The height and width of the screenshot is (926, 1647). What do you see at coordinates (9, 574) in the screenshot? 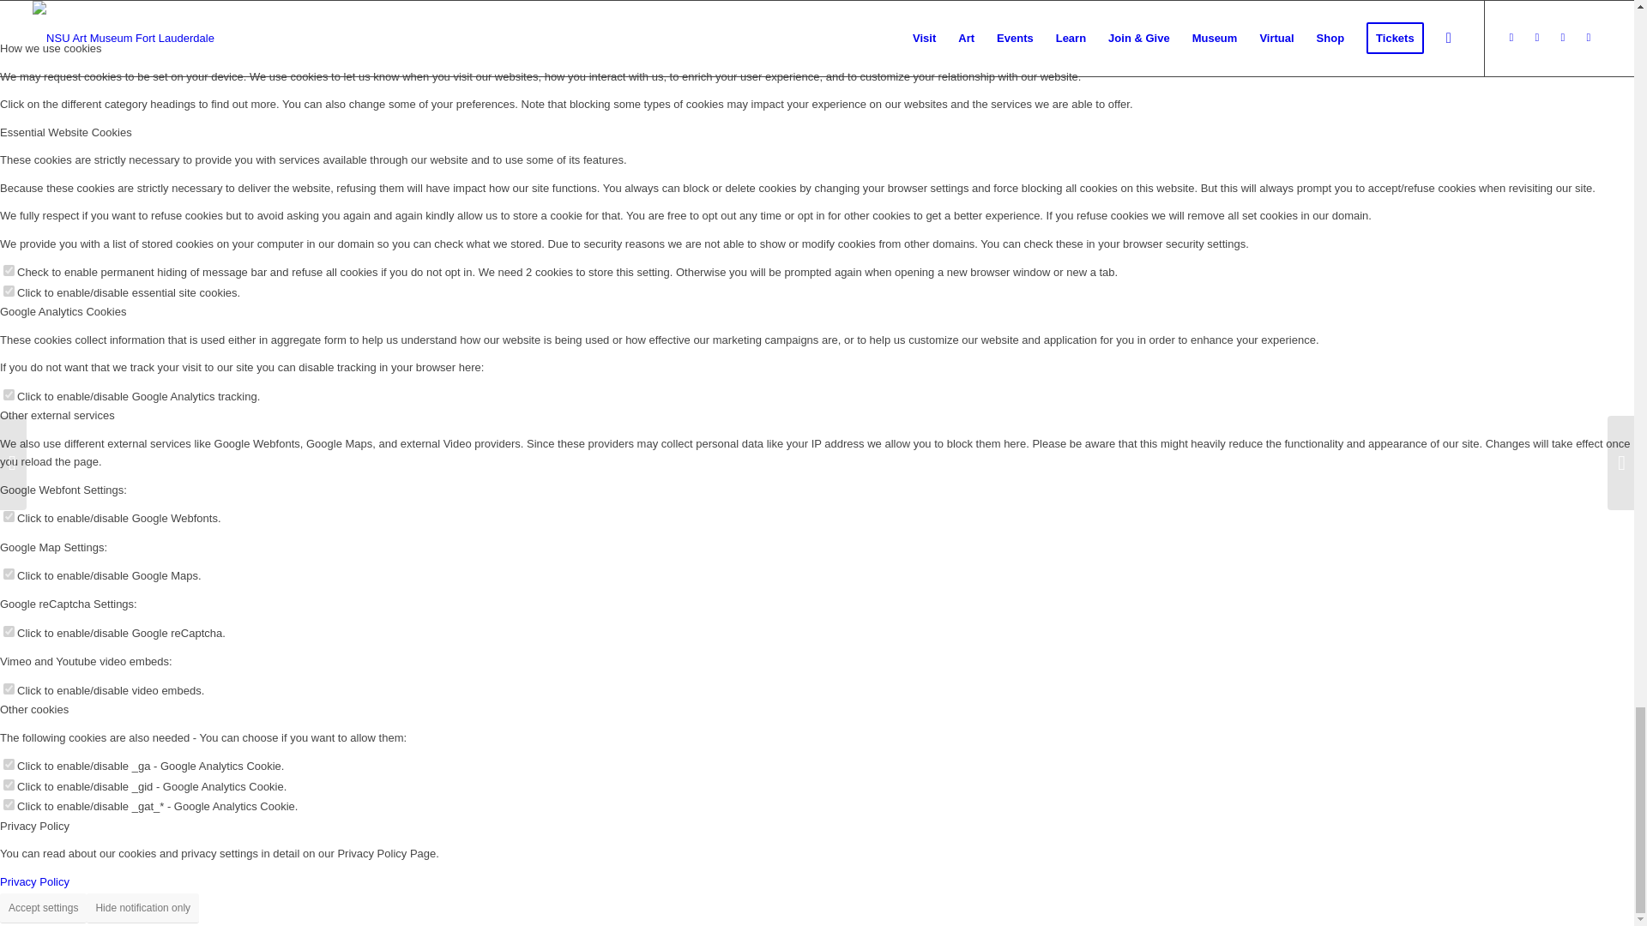
I see `on` at bounding box center [9, 574].